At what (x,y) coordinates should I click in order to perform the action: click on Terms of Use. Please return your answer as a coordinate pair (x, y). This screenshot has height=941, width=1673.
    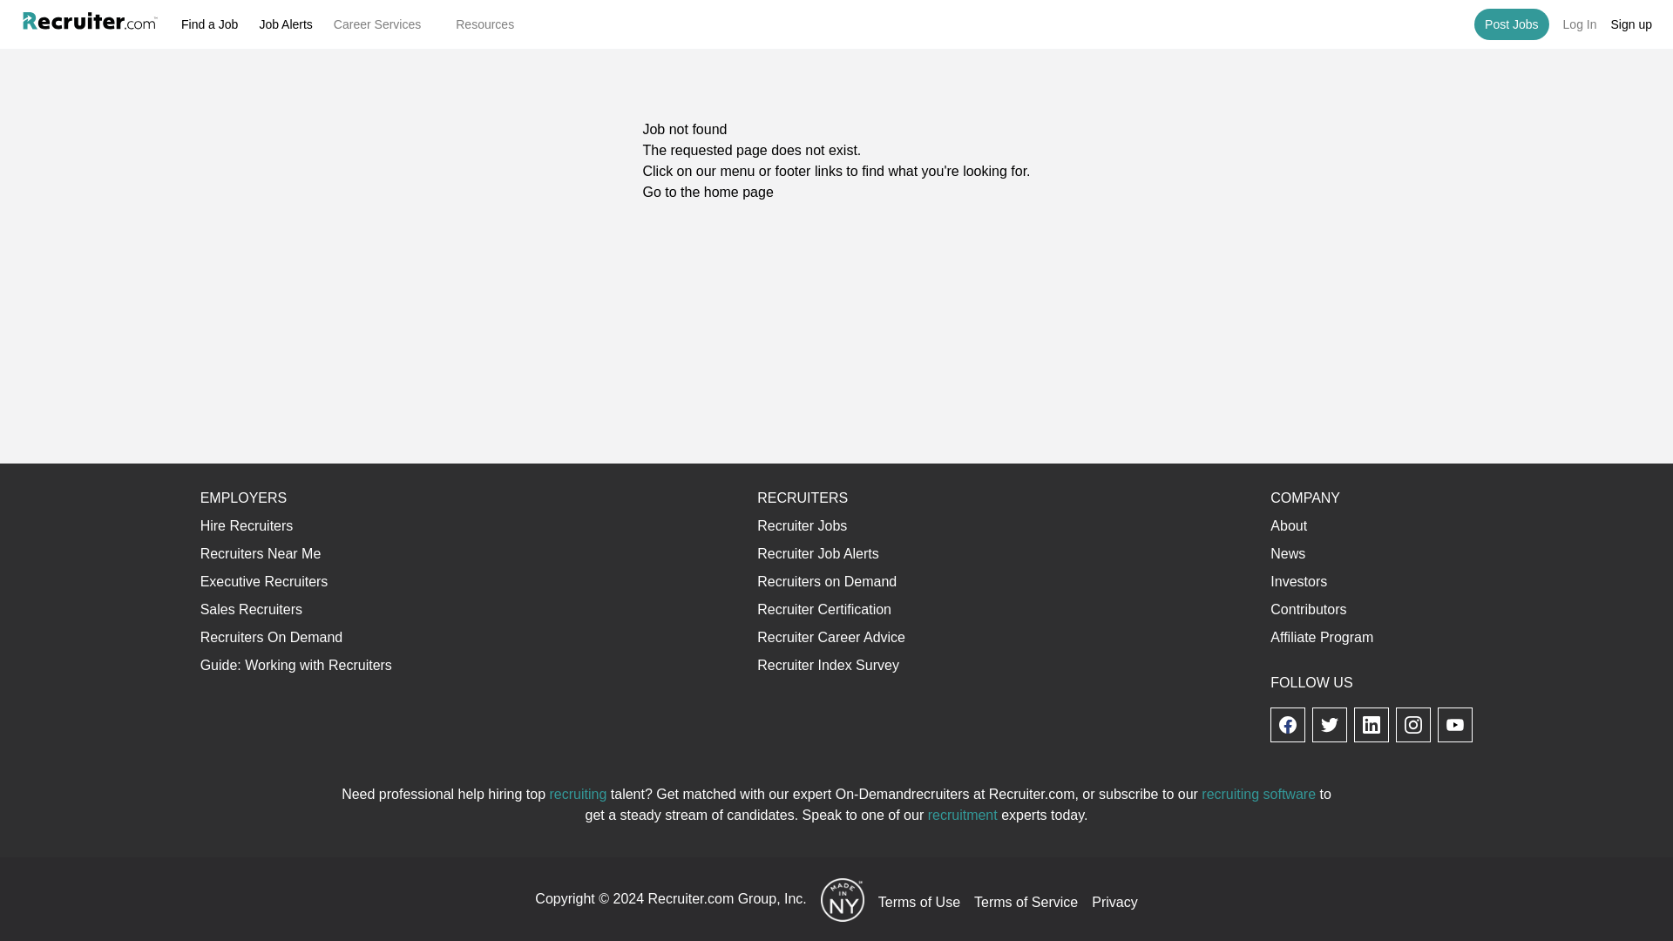
    Looking at the image, I should click on (919, 903).